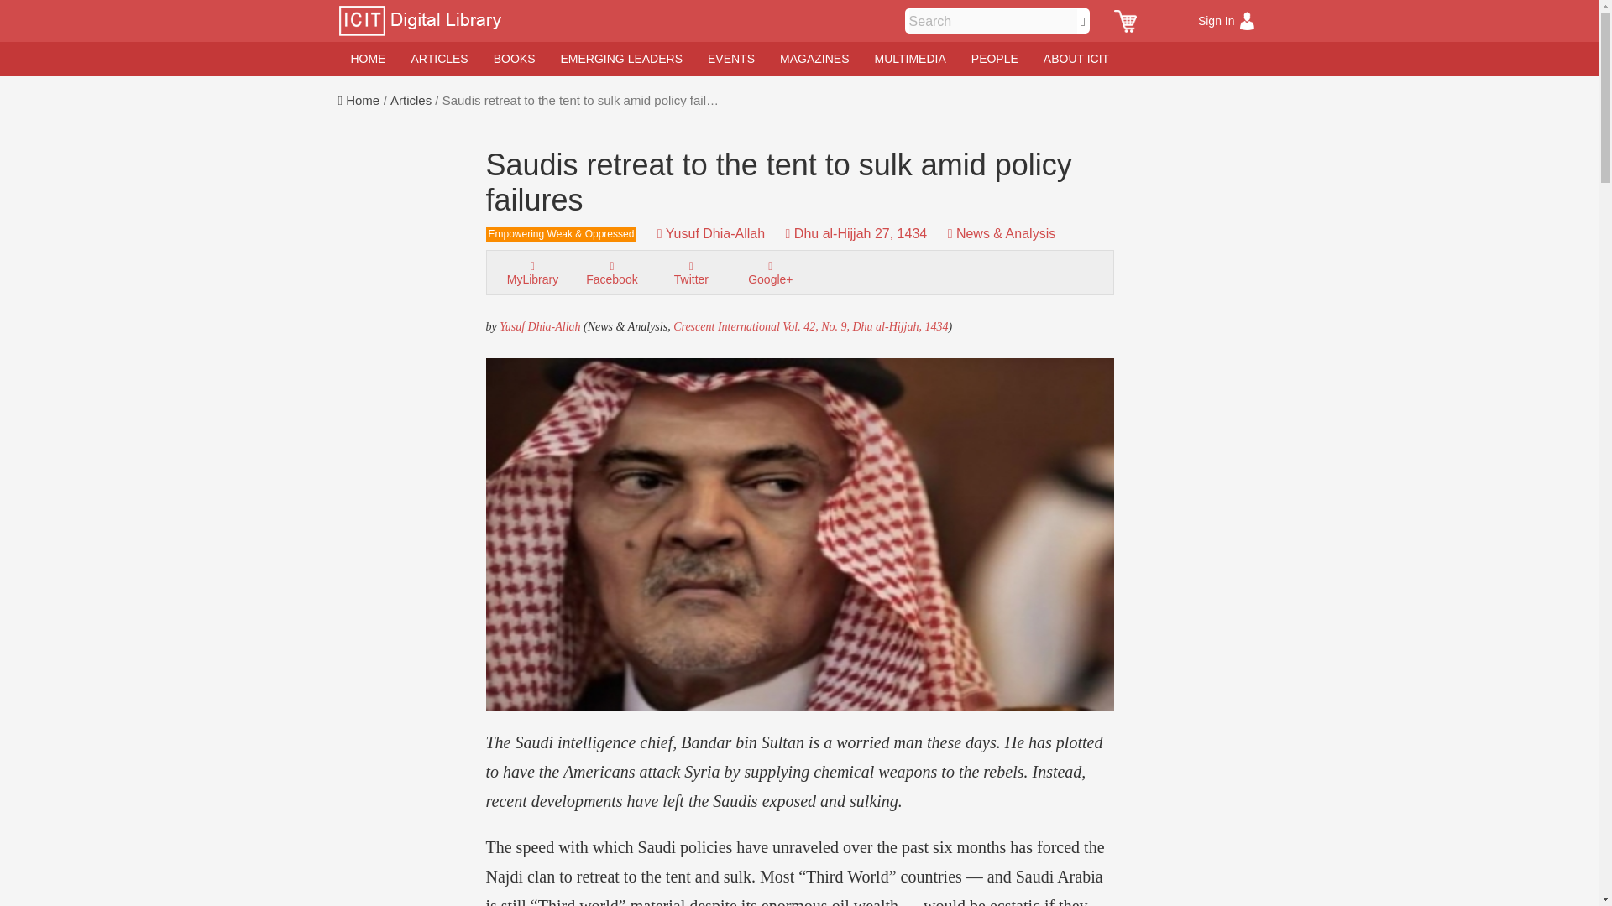  What do you see at coordinates (611, 272) in the screenshot?
I see `Share on Facebook` at bounding box center [611, 272].